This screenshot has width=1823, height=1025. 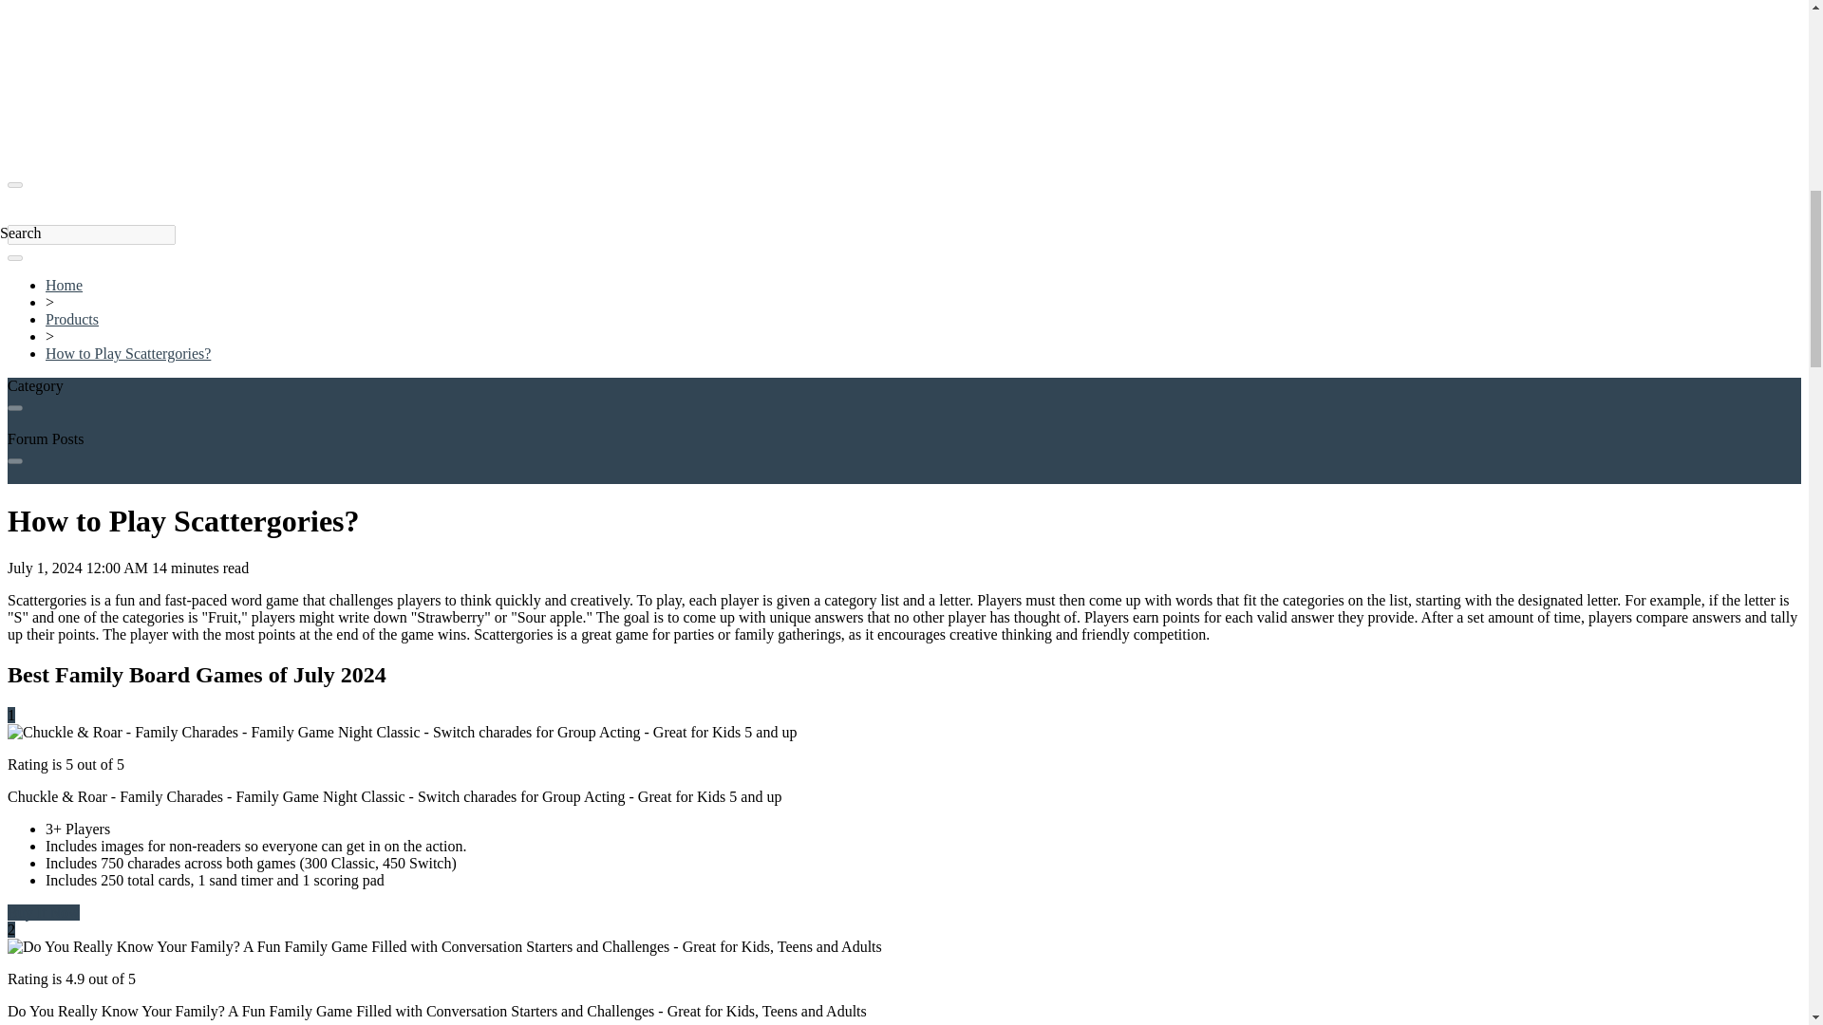 What do you see at coordinates (44, 911) in the screenshot?
I see `Buy It Now` at bounding box center [44, 911].